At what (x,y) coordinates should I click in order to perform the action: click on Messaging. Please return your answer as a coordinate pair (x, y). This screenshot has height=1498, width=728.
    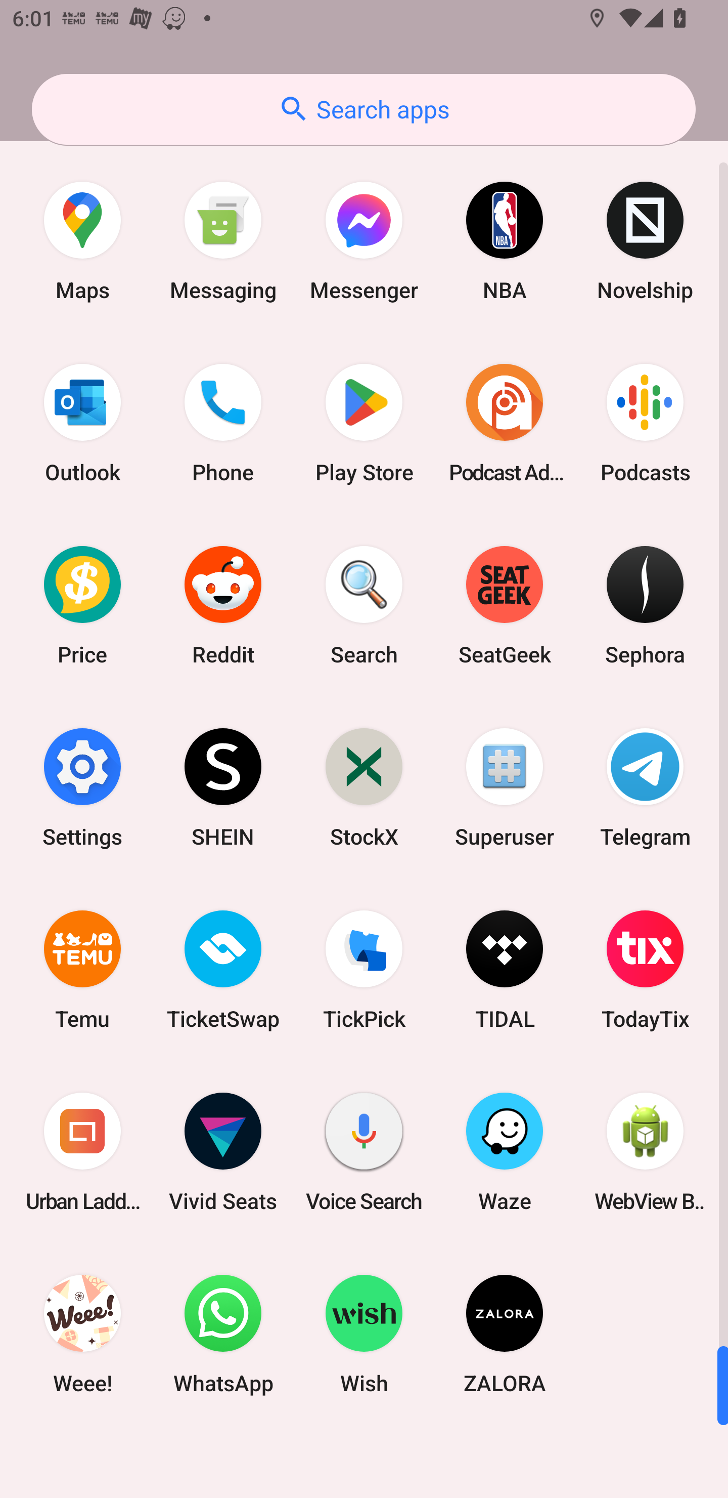
    Looking at the image, I should click on (223, 241).